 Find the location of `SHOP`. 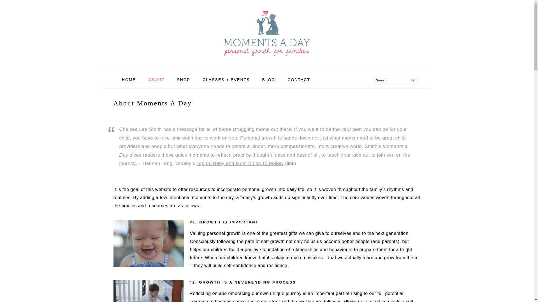

SHOP is located at coordinates (184, 79).